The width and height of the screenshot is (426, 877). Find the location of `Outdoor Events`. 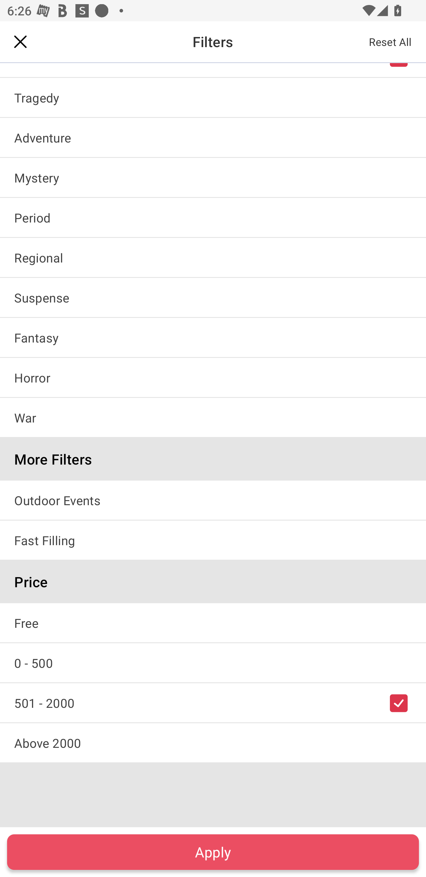

Outdoor Events is located at coordinates (213, 500).